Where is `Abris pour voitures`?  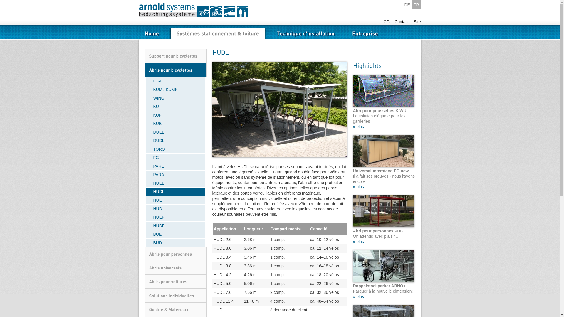 Abris pour voitures is located at coordinates (175, 282).